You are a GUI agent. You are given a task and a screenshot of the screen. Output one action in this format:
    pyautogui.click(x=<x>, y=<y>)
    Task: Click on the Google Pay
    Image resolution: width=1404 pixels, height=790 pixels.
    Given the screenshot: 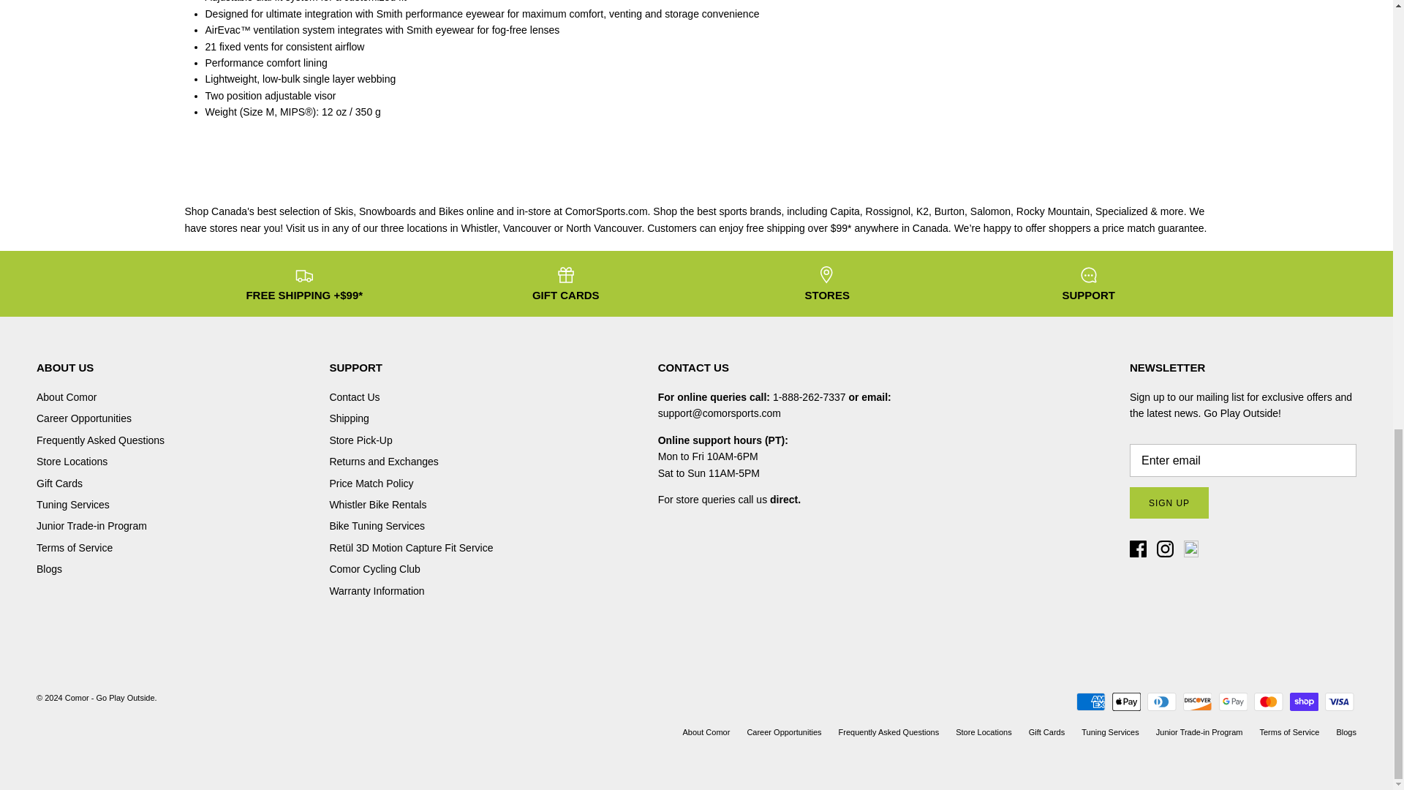 What is the action you would take?
    pyautogui.click(x=1232, y=702)
    